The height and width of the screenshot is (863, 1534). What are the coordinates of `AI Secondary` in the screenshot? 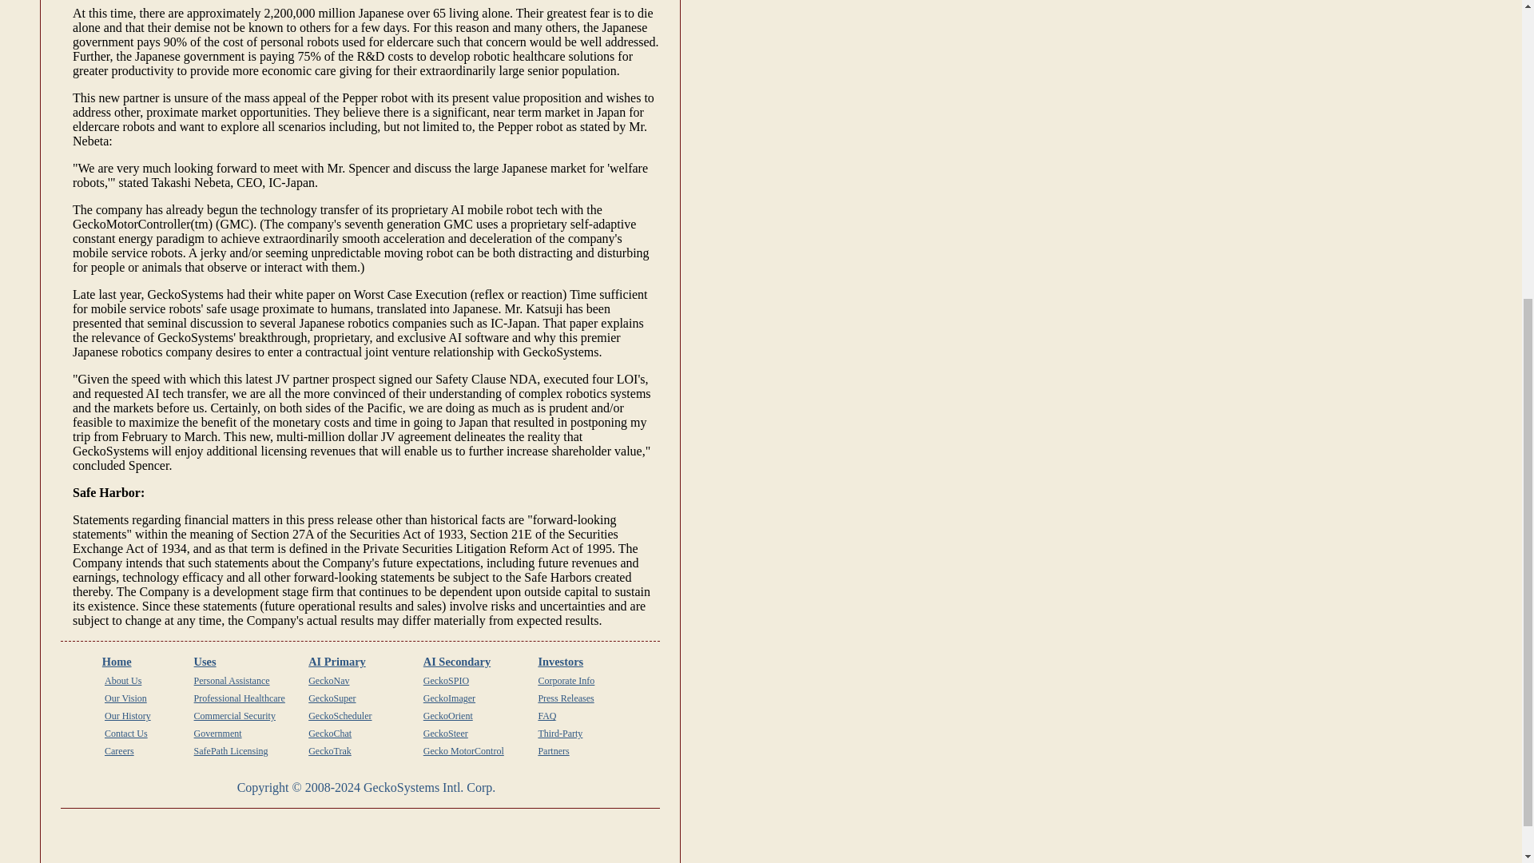 It's located at (457, 661).